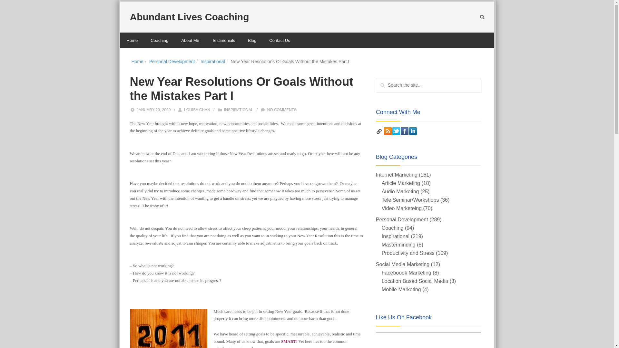 The height and width of the screenshot is (348, 619). I want to click on Blog, so click(252, 41).